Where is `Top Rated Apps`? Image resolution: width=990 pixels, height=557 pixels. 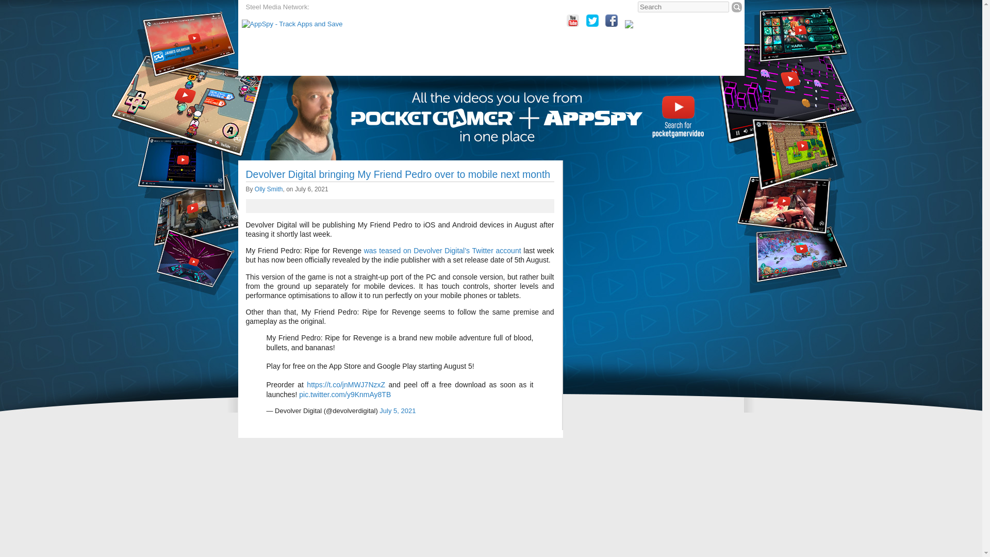 Top Rated Apps is located at coordinates (316, 88).